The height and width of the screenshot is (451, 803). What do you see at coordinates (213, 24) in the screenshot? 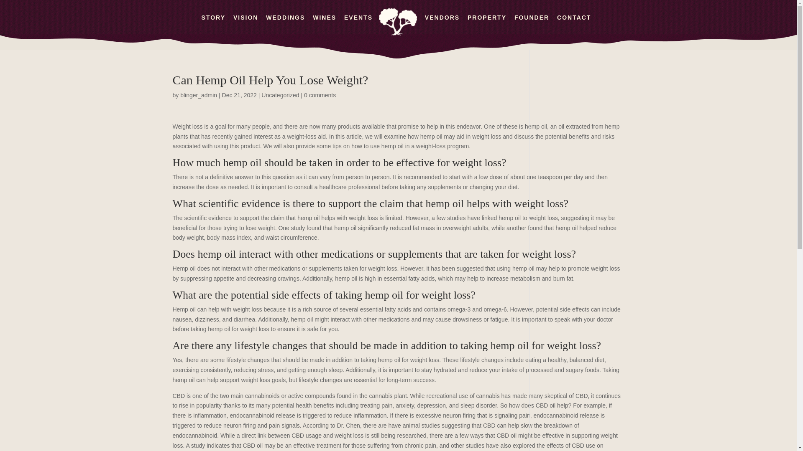
I see `STORY` at bounding box center [213, 24].